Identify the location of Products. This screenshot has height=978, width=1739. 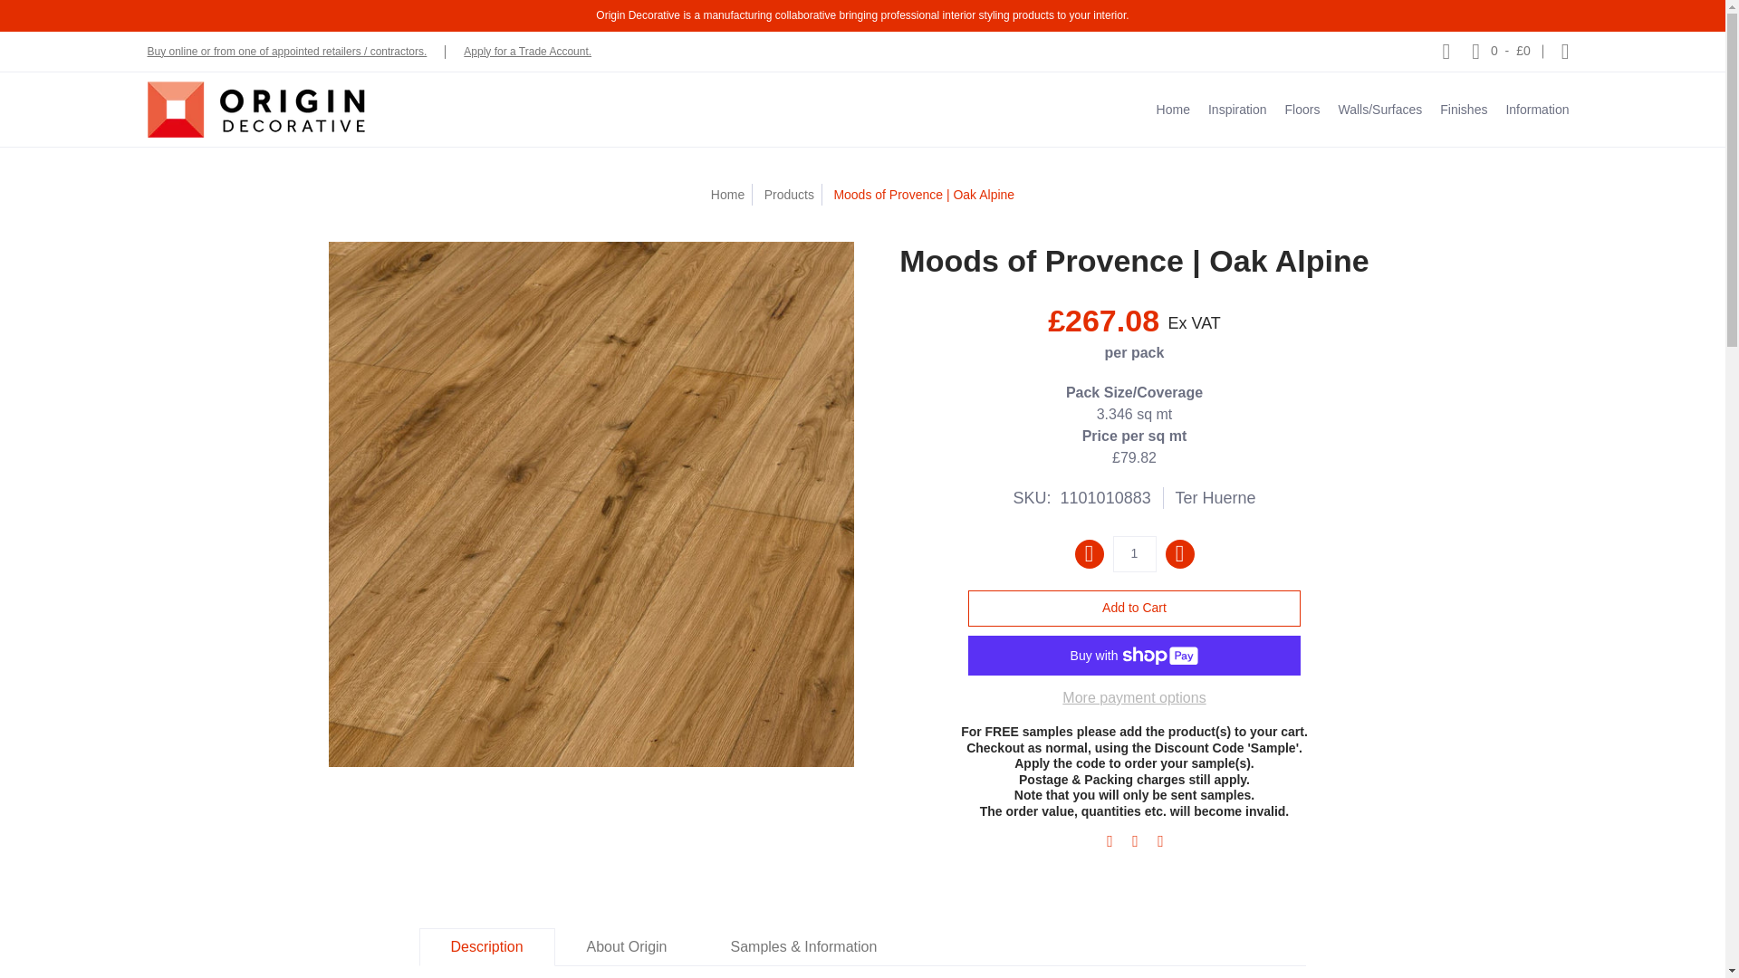
(789, 194).